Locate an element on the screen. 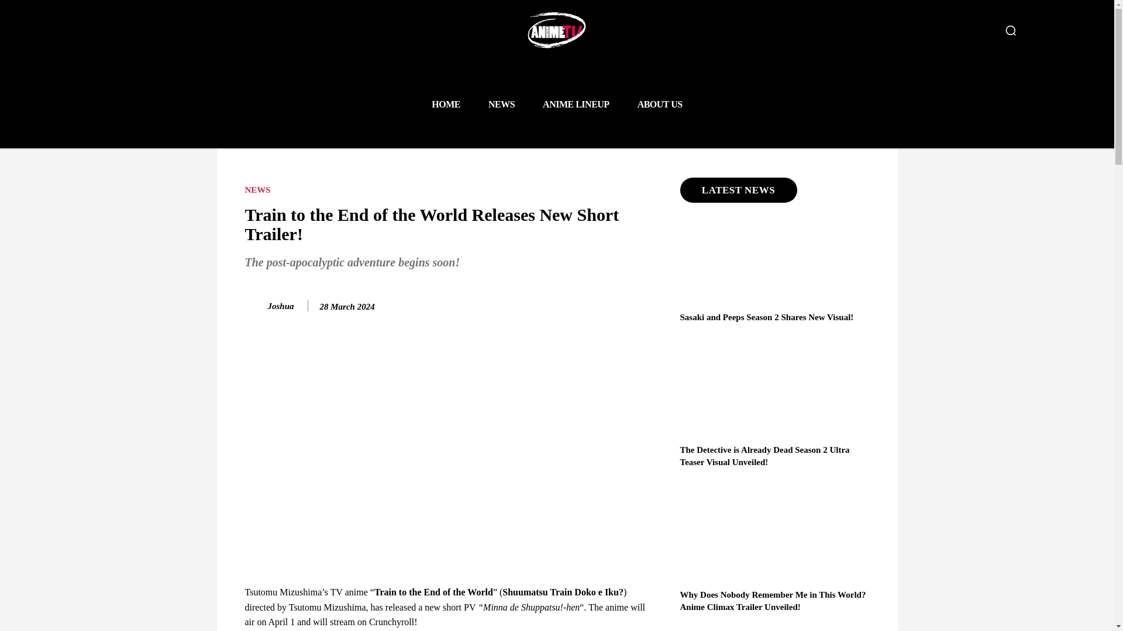 This screenshot has width=1123, height=631. Joshua is located at coordinates (281, 306).